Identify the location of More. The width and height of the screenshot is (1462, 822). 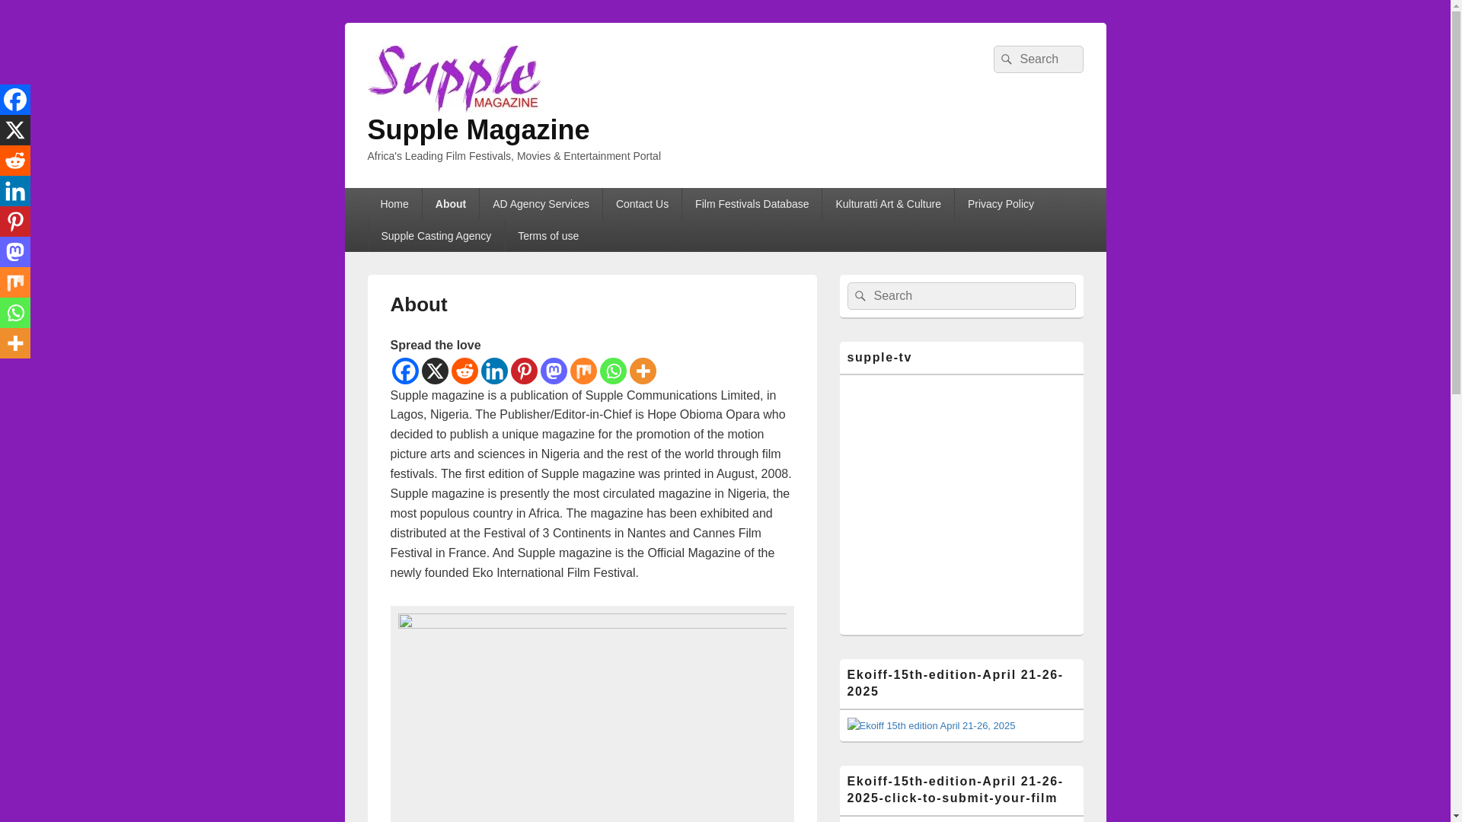
(641, 371).